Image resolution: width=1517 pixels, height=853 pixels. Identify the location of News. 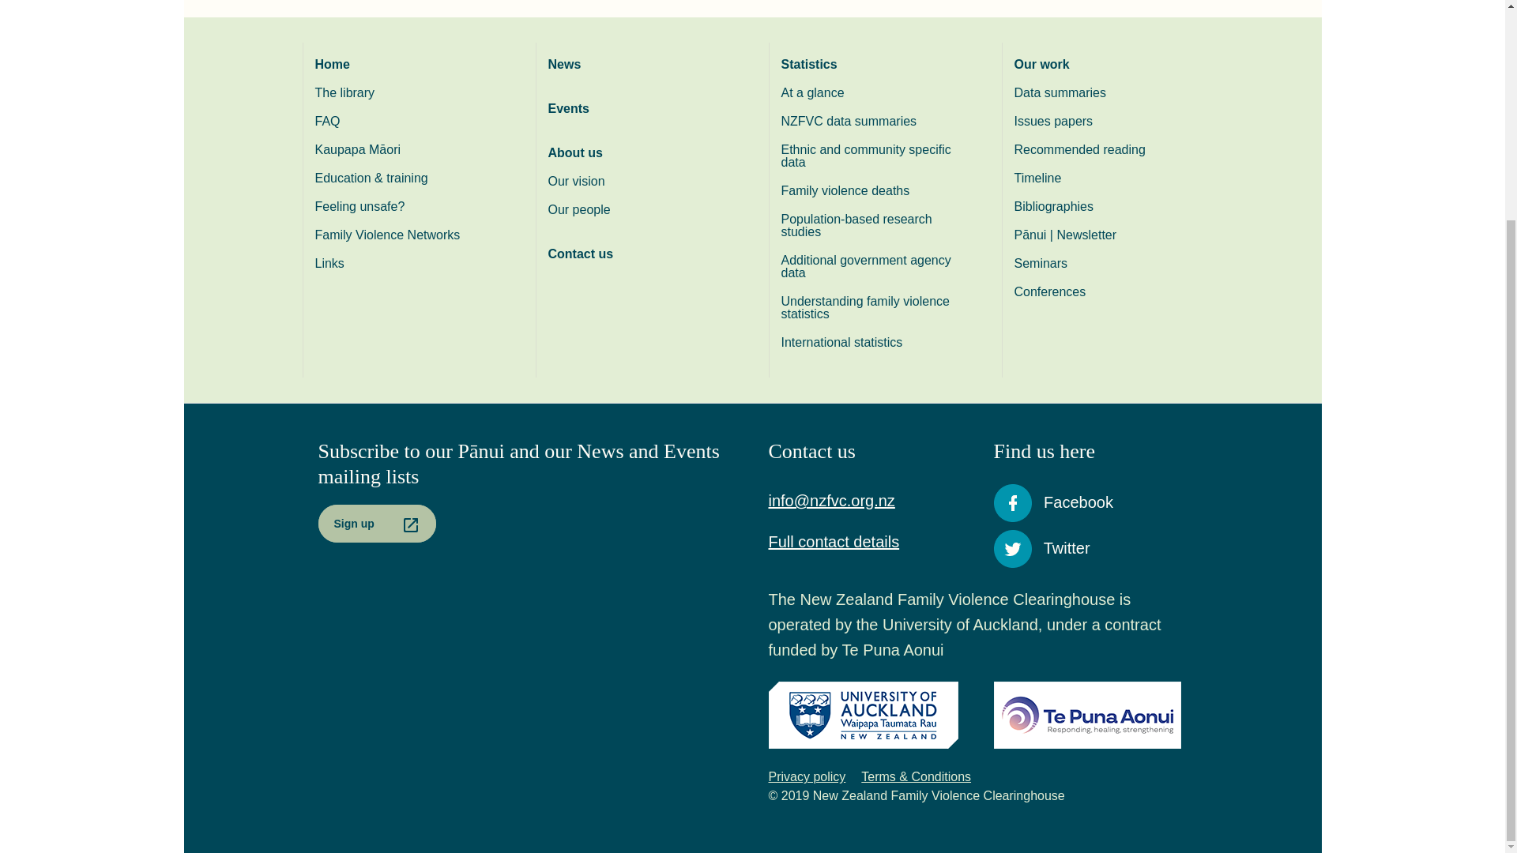
(642, 65).